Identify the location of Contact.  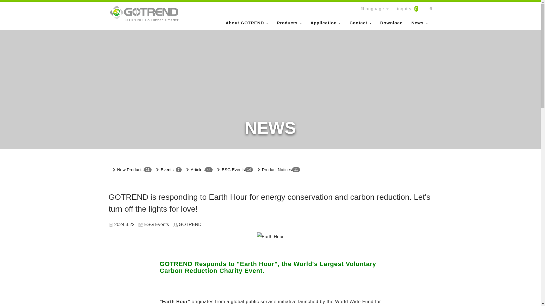
(360, 23).